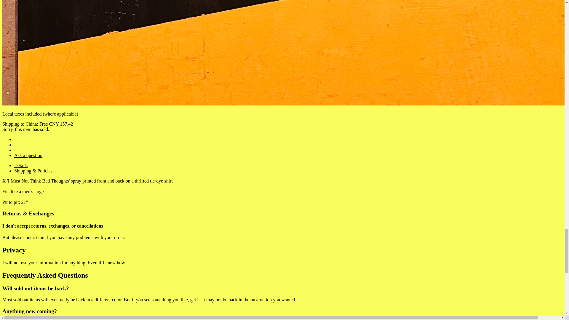 The height and width of the screenshot is (320, 569). What do you see at coordinates (31, 124) in the screenshot?
I see `China` at bounding box center [31, 124].